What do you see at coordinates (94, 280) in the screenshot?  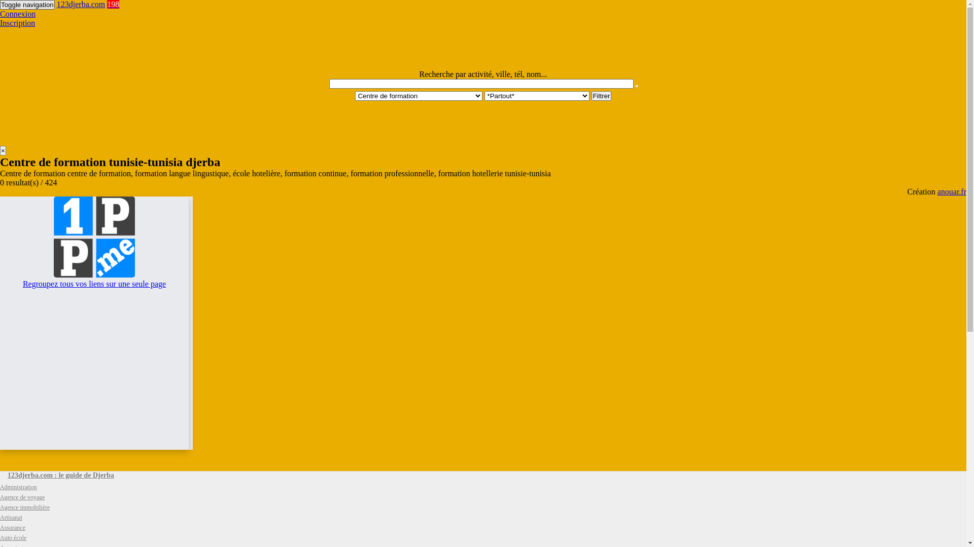 I see `Regroupez tous vos liens sur une seule page` at bounding box center [94, 280].